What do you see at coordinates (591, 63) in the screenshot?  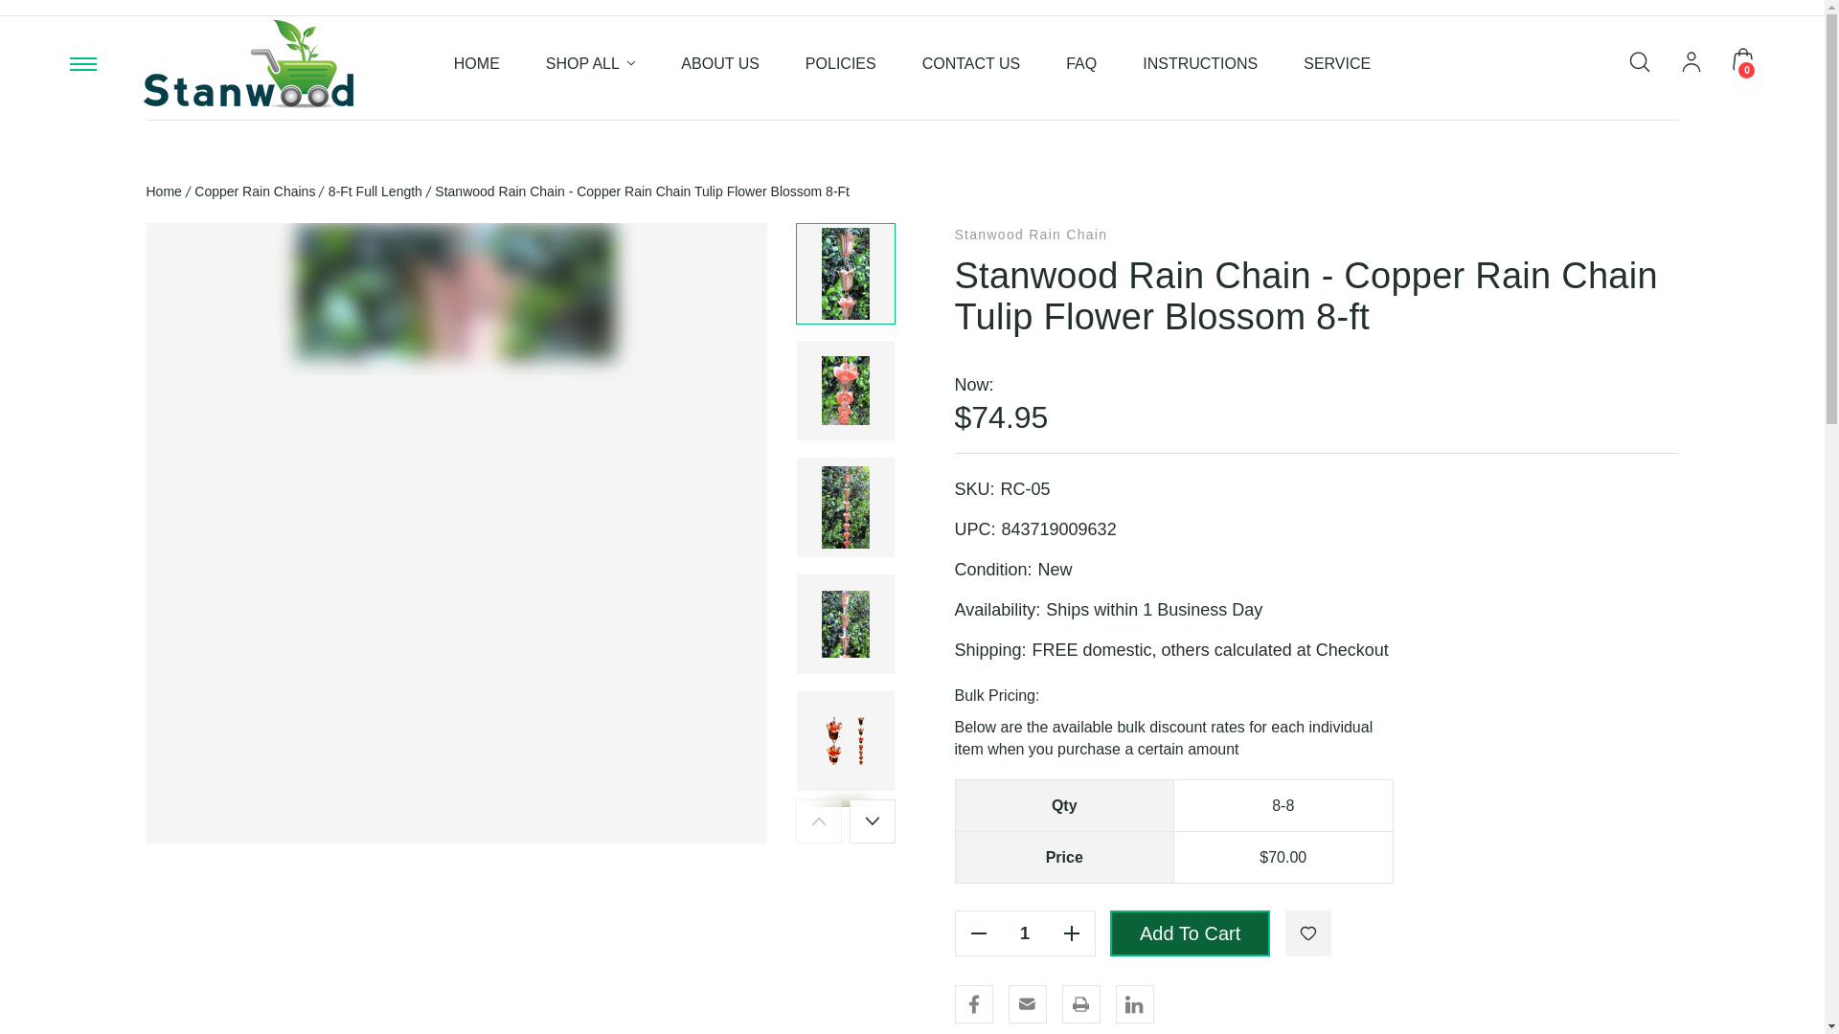 I see `SHOP ALL` at bounding box center [591, 63].